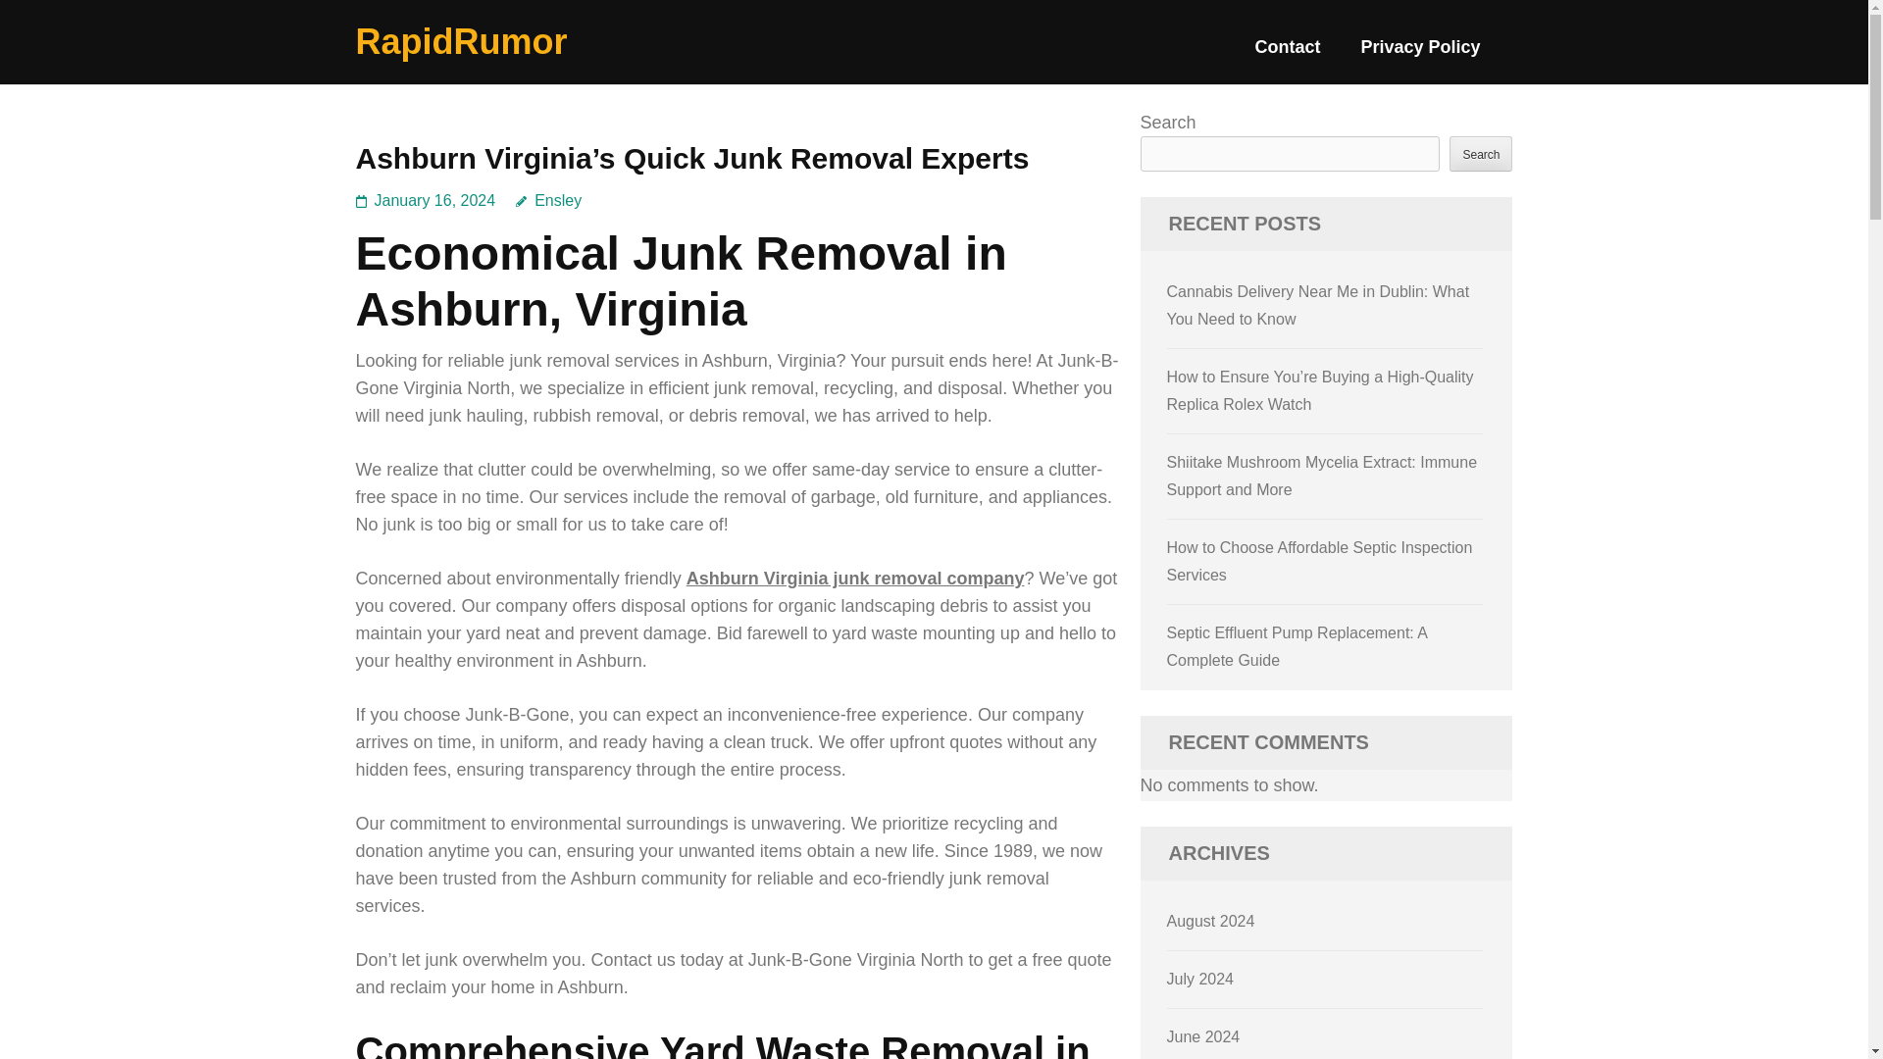 The height and width of the screenshot is (1059, 1883). Describe the element at coordinates (1318, 305) in the screenshot. I see `Cannabis Delivery Near Me in Dublin: What You Need to Know` at that location.